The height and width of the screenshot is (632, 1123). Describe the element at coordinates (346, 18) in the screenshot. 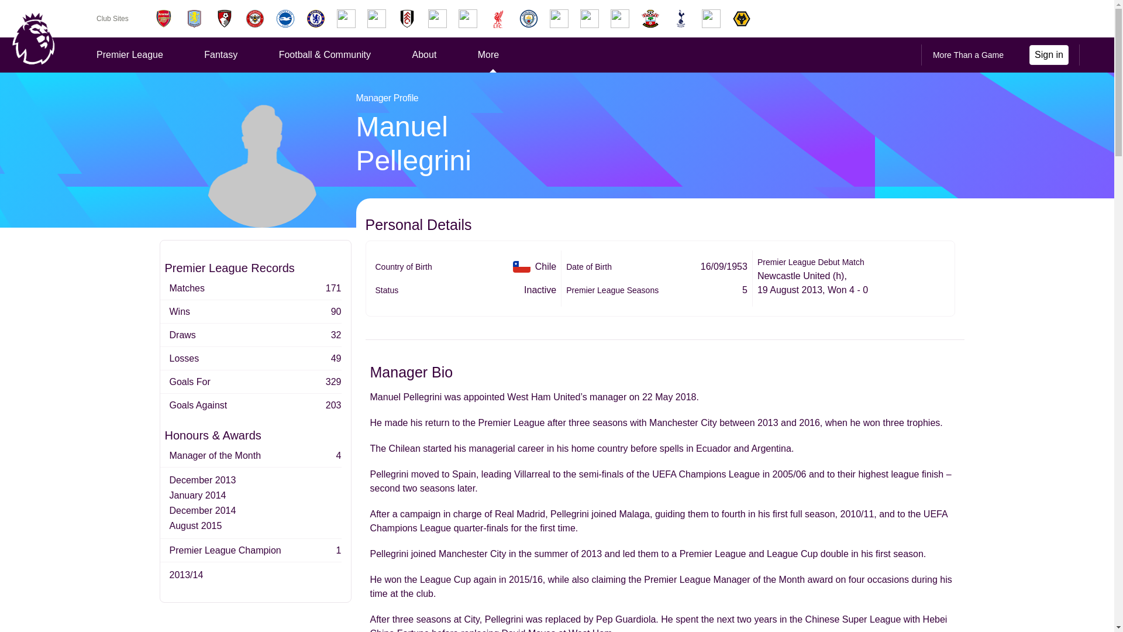

I see `Crystal Palace` at that location.